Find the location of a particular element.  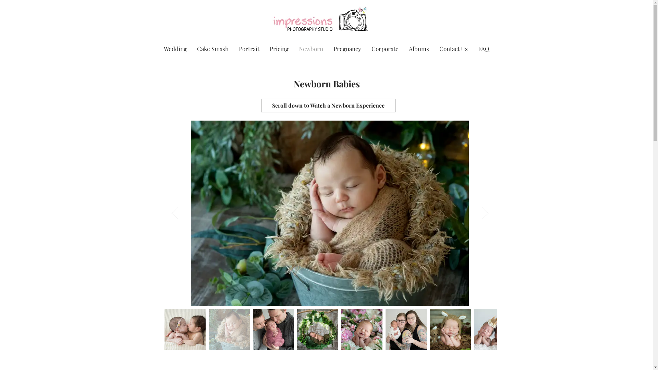

Pregnancy is located at coordinates (348, 49).